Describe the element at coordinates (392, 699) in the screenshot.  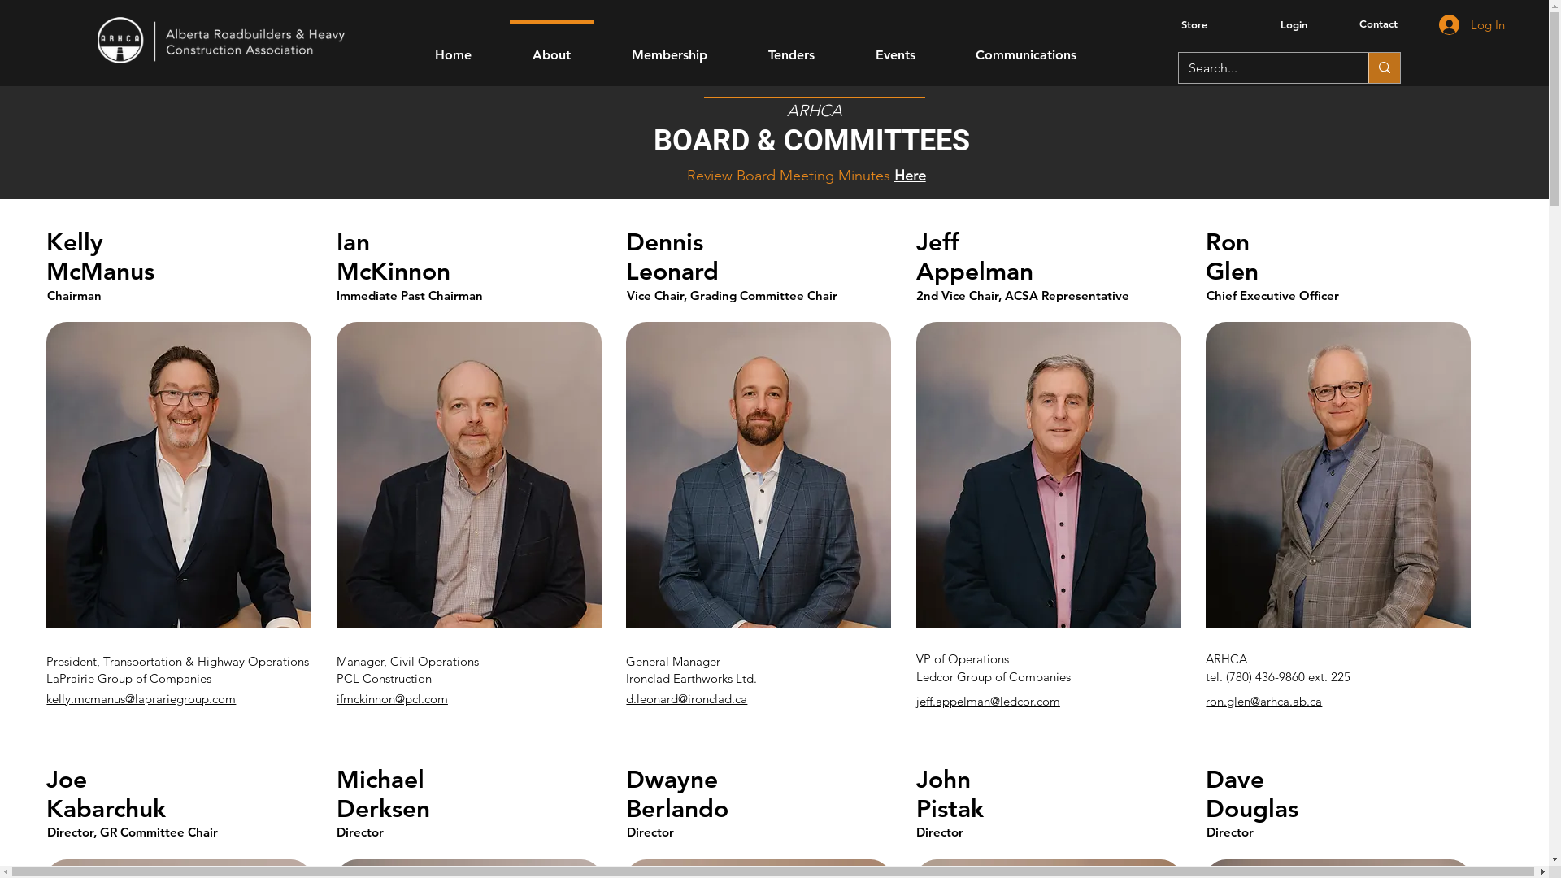
I see `ifmckinnon@pcl.com` at that location.